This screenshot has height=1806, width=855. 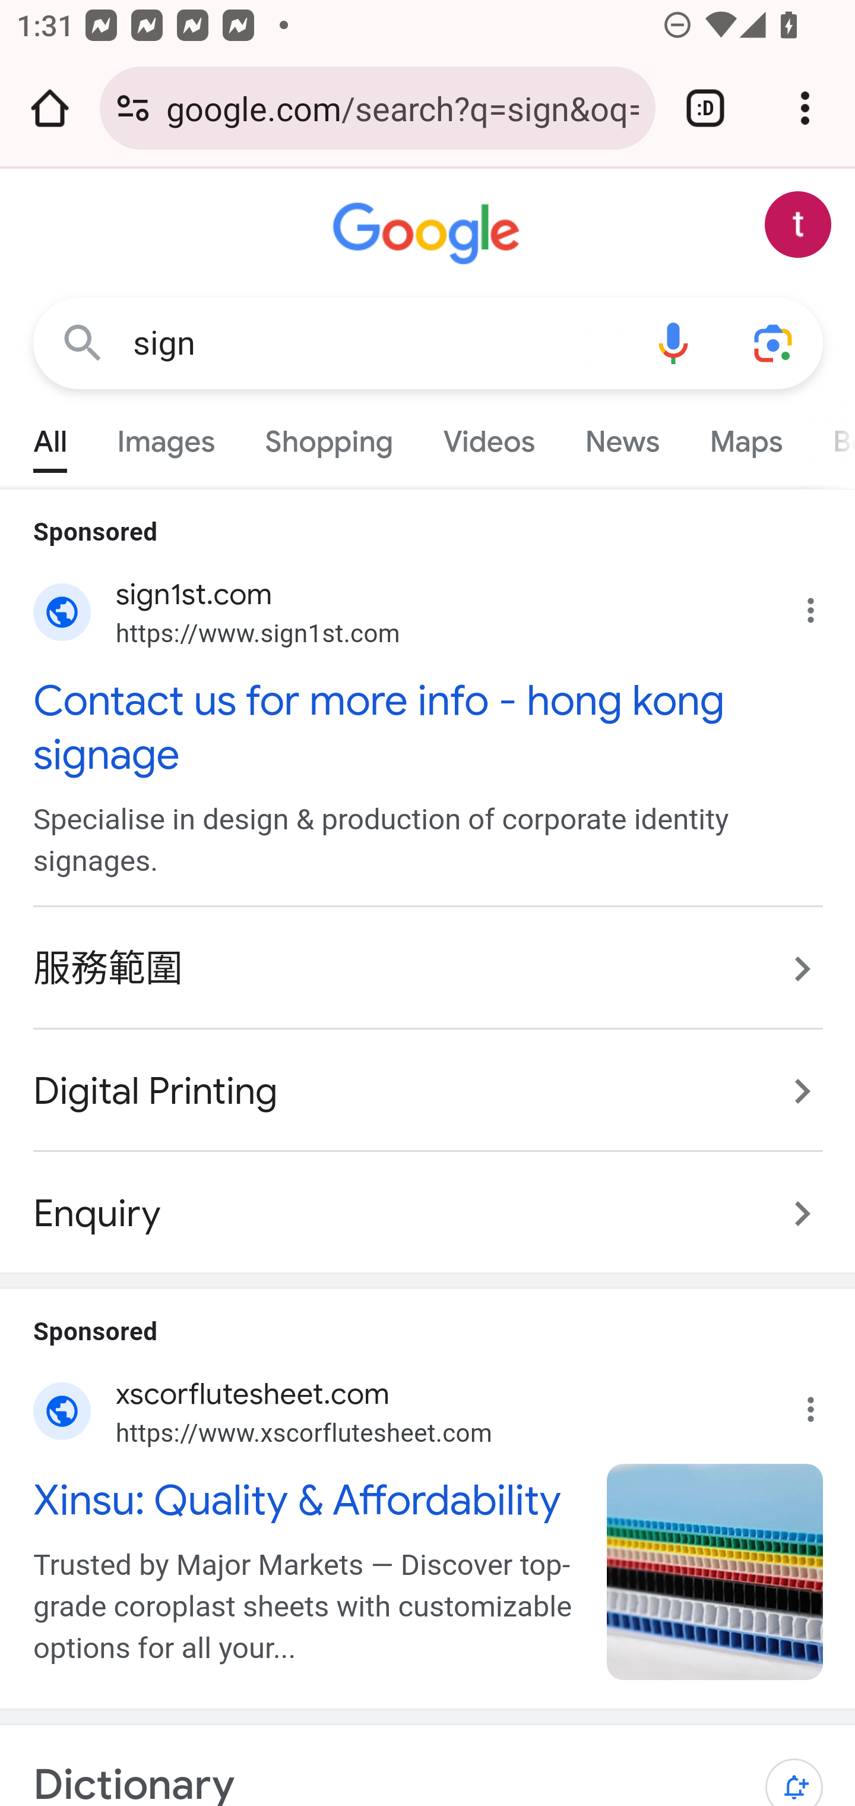 What do you see at coordinates (378, 343) in the screenshot?
I see `sign` at bounding box center [378, 343].